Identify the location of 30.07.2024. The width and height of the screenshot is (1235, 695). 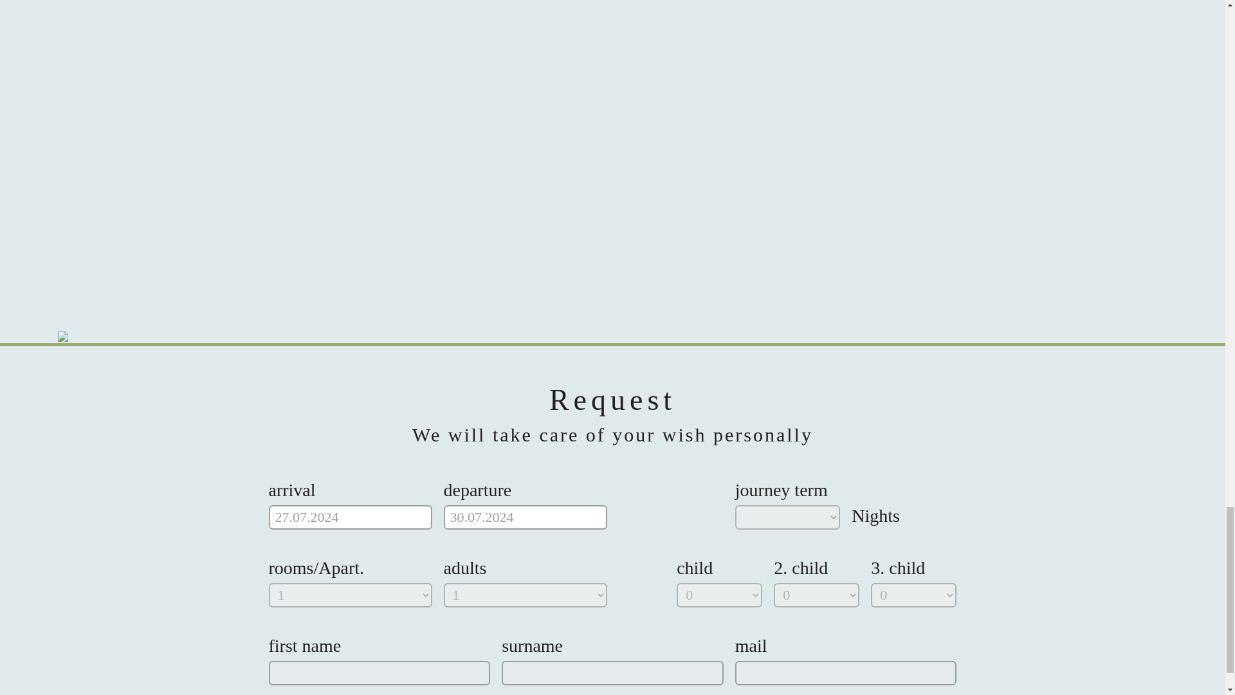
(525, 517).